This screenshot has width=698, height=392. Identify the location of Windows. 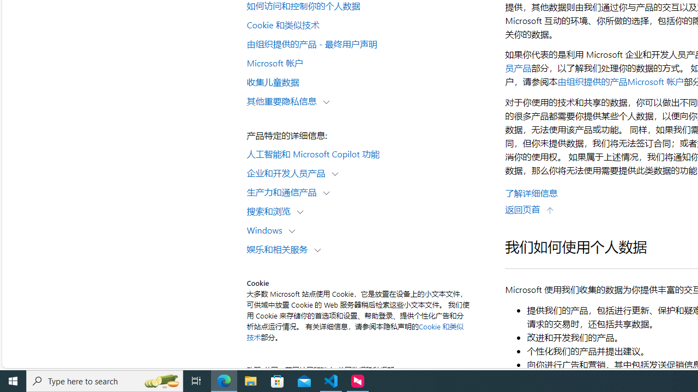
(267, 230).